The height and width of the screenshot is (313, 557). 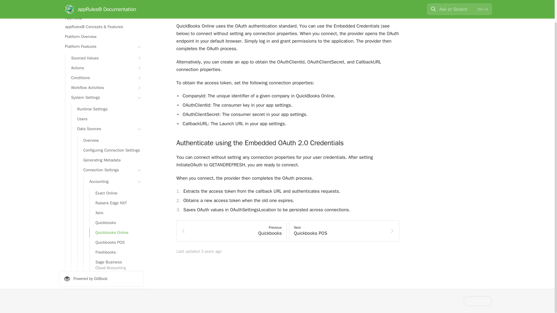 What do you see at coordinates (101, 37) in the screenshot?
I see `Platform Overview` at bounding box center [101, 37].